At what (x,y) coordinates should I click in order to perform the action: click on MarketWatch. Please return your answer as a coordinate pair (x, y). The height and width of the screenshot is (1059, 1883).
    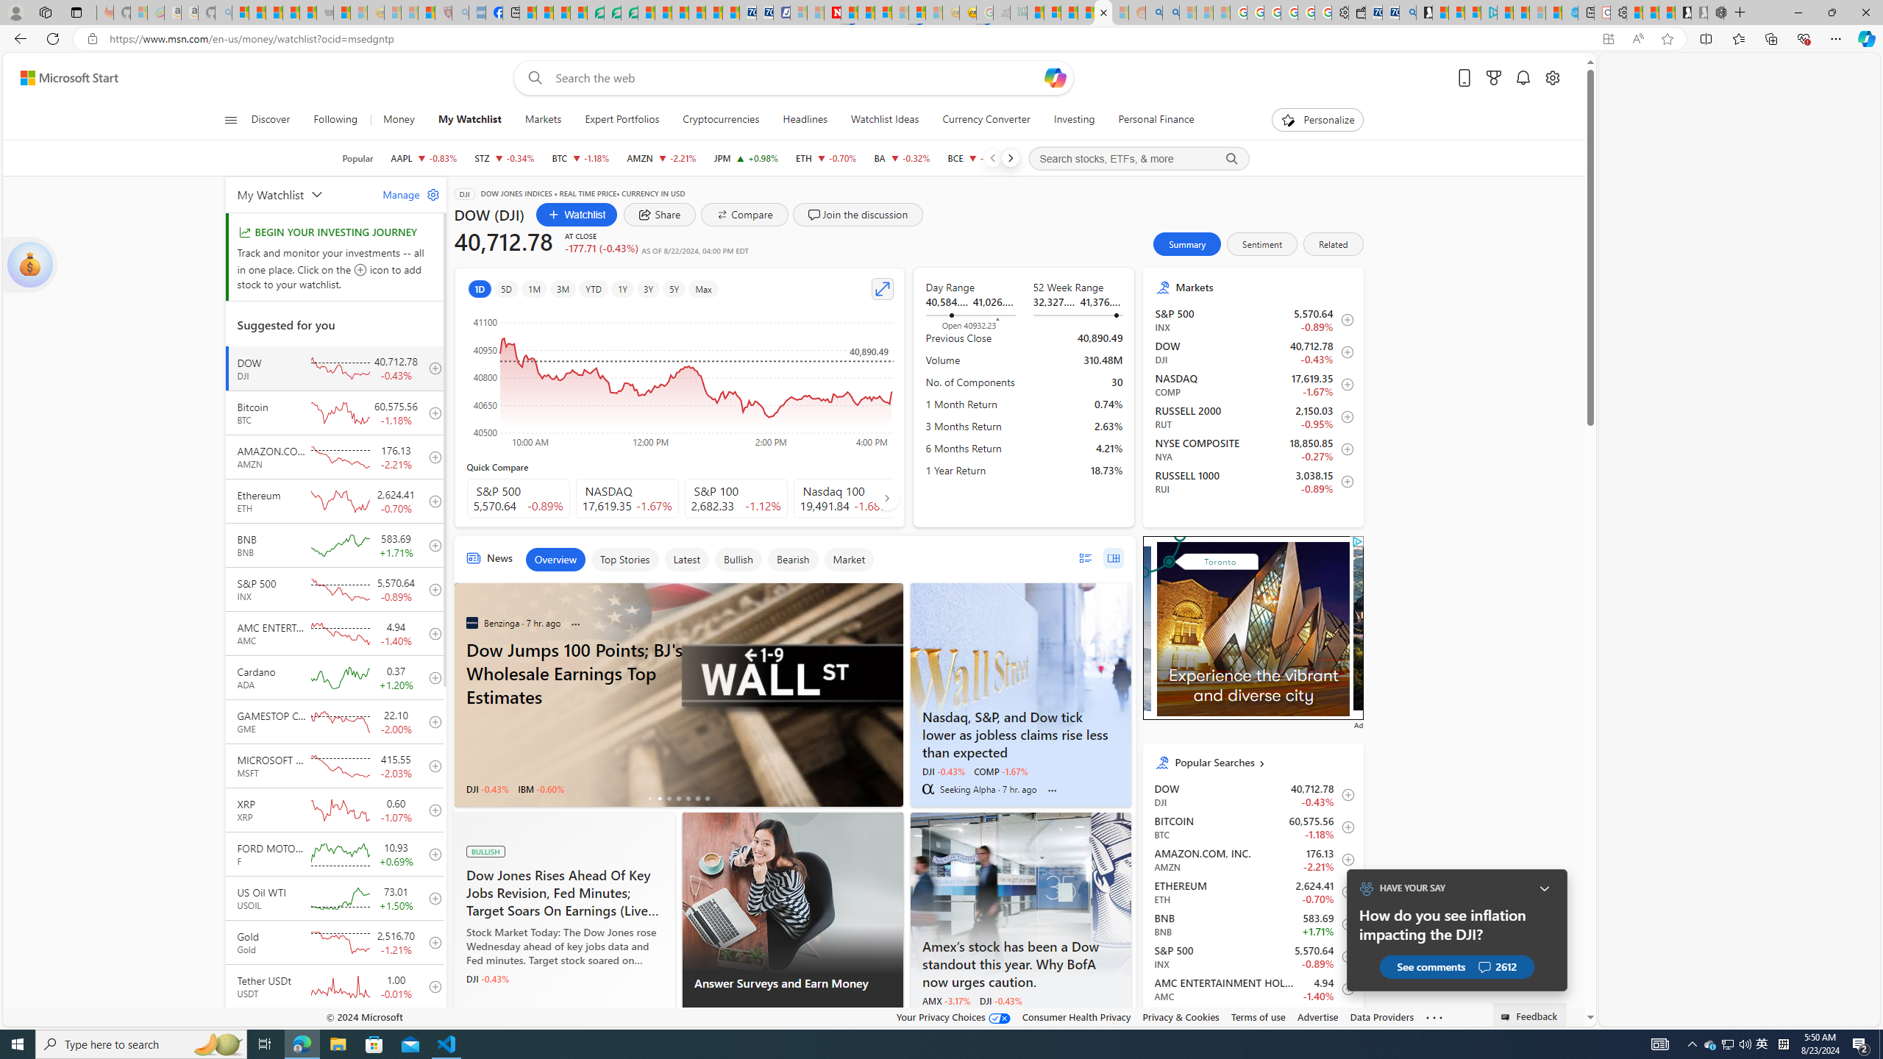
    Looking at the image, I should click on (927, 1018).